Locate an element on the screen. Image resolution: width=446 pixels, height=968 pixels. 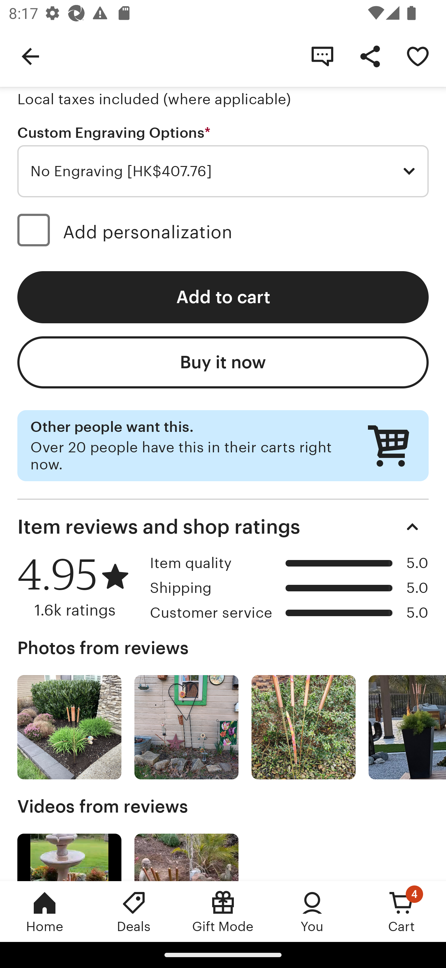
Photo from review is located at coordinates (407, 727).